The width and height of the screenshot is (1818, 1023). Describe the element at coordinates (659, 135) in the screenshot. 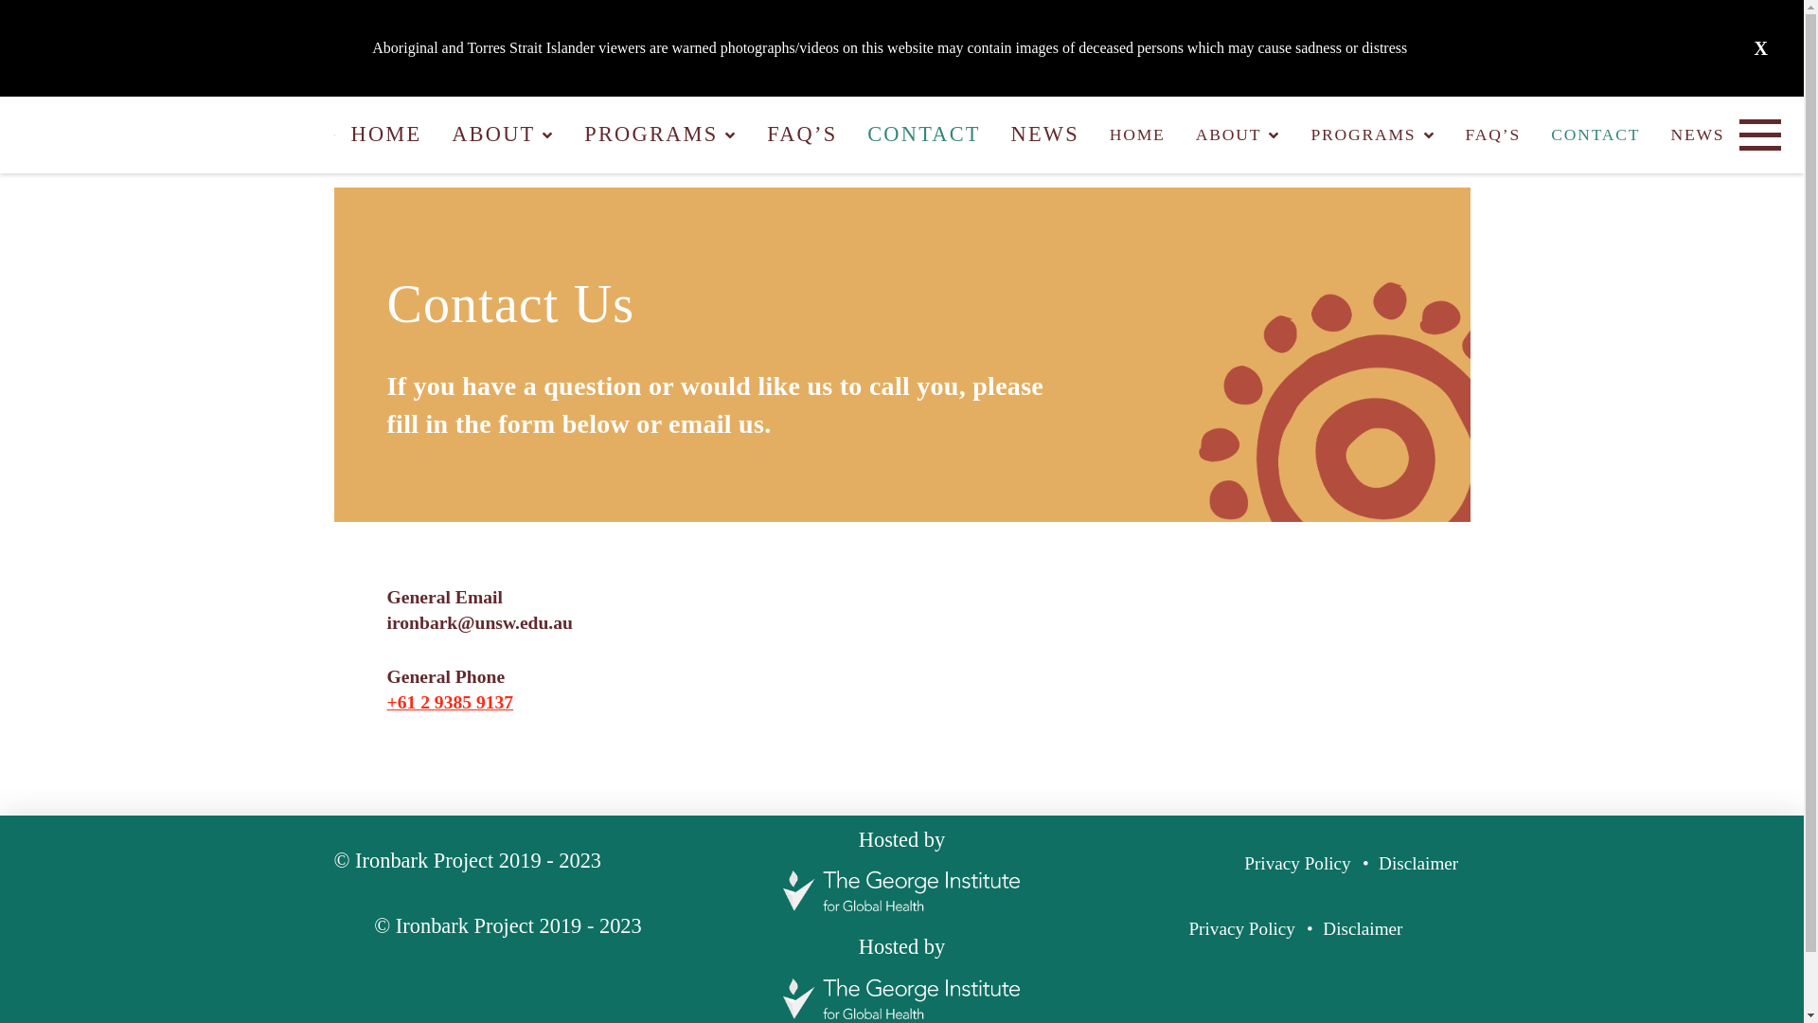

I see `PROGRAMS` at that location.